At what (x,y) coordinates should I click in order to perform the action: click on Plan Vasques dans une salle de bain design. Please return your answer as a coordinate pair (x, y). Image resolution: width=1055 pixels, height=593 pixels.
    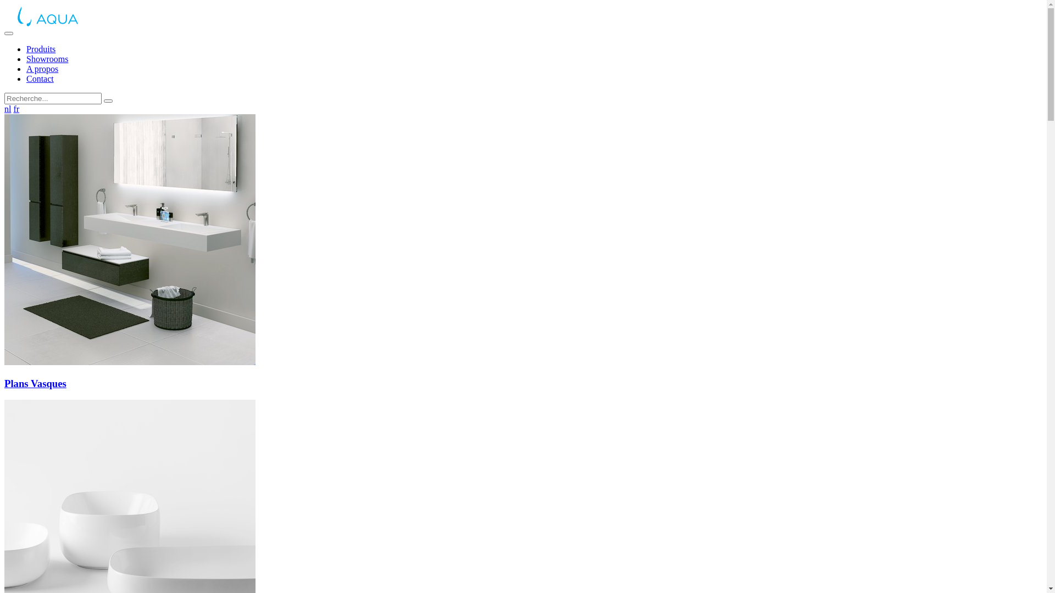
    Looking at the image, I should click on (130, 239).